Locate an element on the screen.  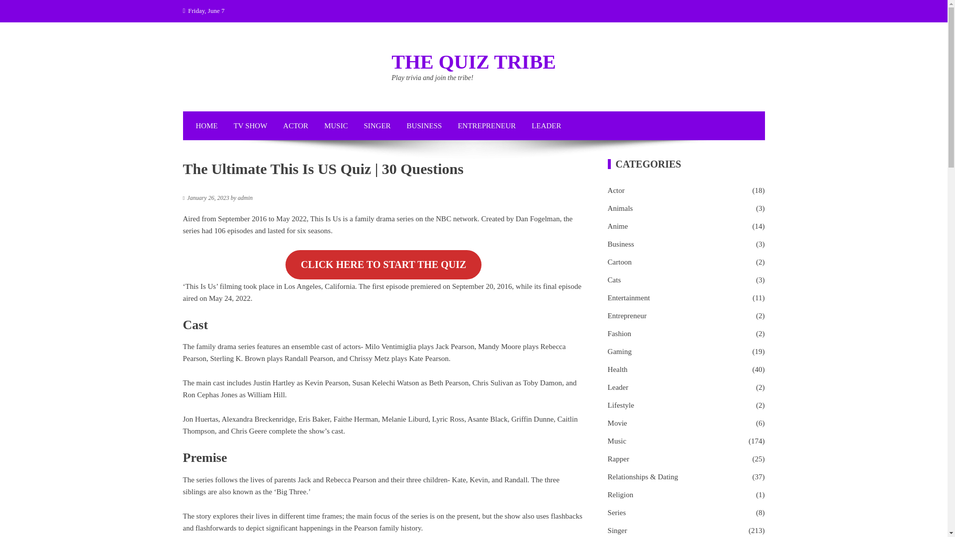
LEADER is located at coordinates (546, 125).